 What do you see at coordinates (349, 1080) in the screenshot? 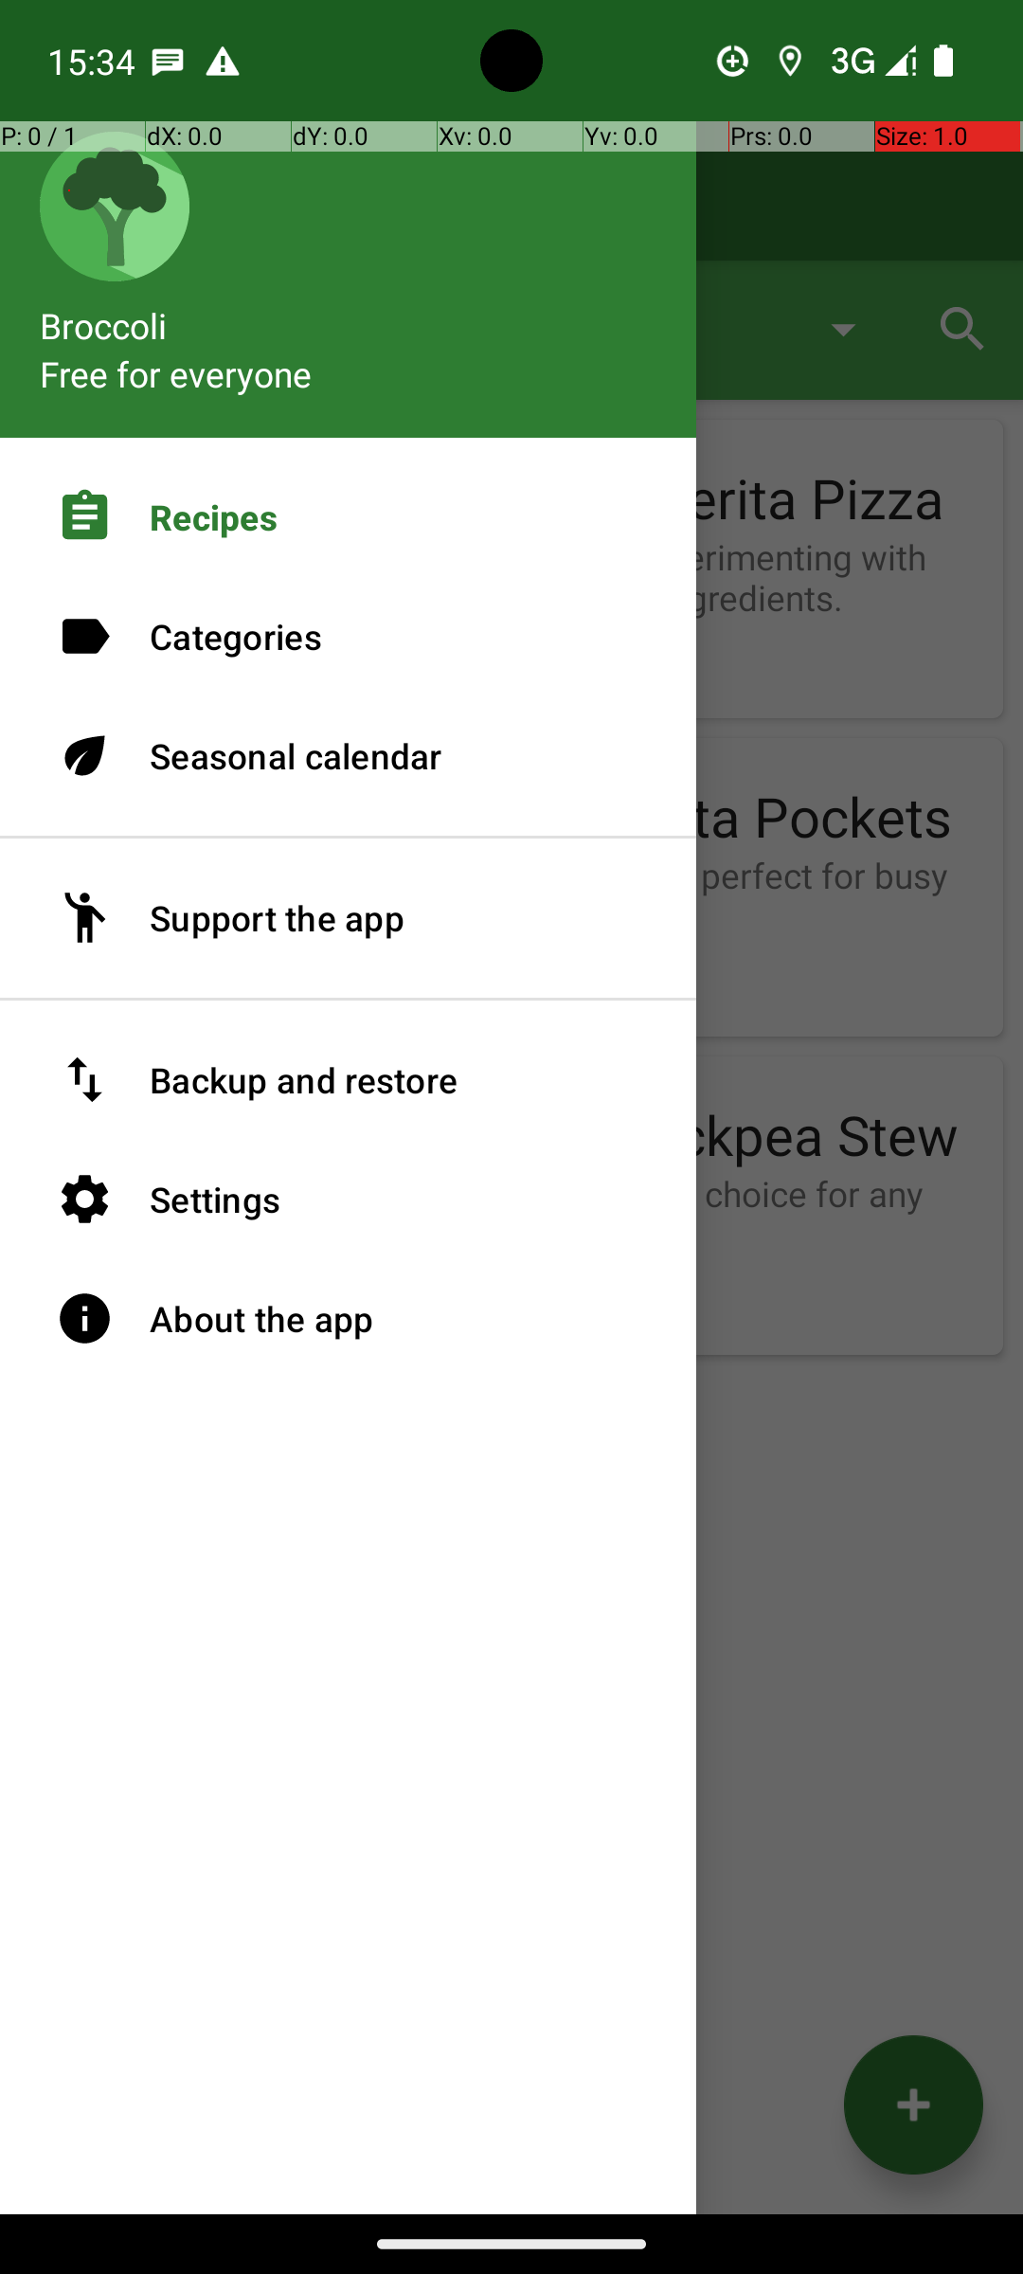
I see `Backup and restore` at bounding box center [349, 1080].